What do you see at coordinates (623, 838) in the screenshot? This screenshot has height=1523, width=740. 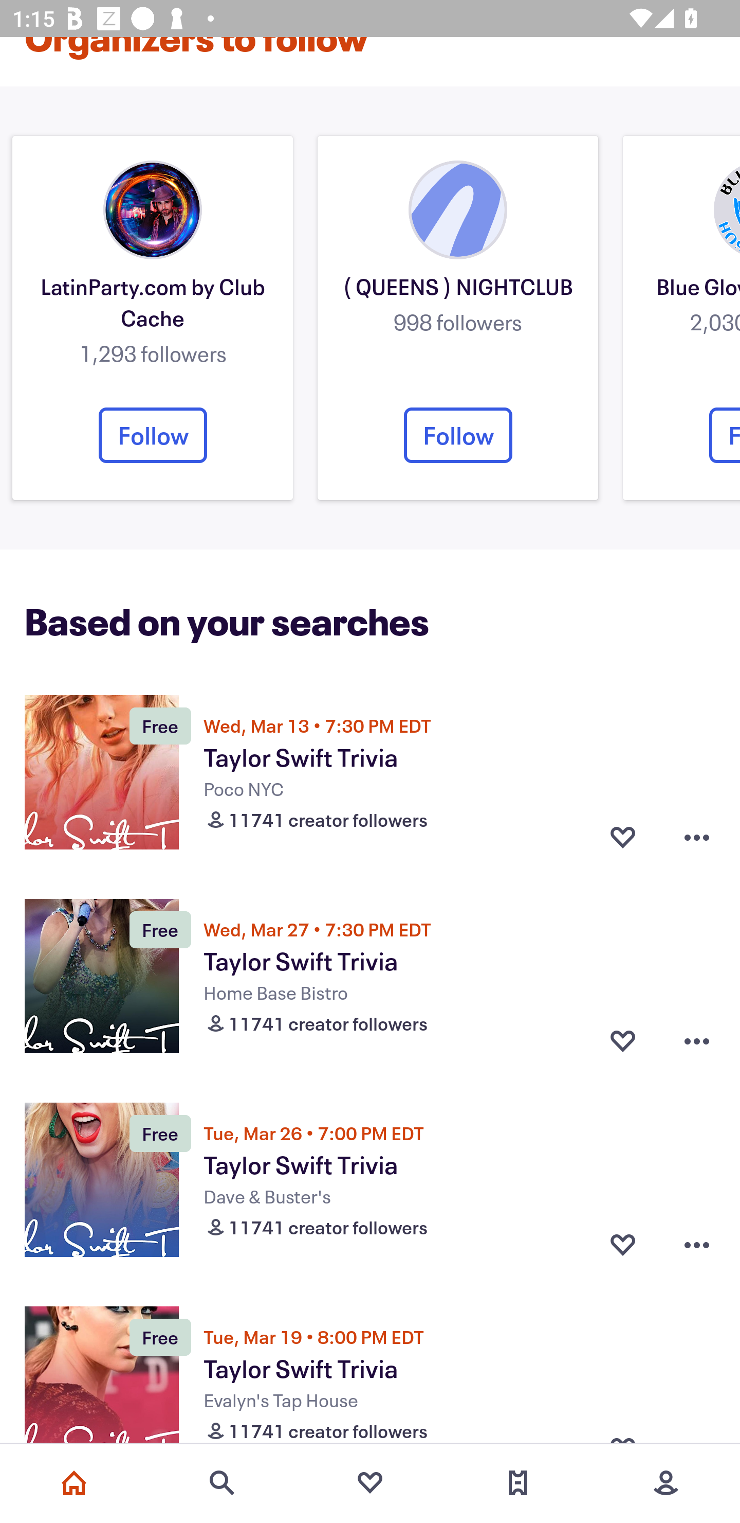 I see `Favorite button` at bounding box center [623, 838].